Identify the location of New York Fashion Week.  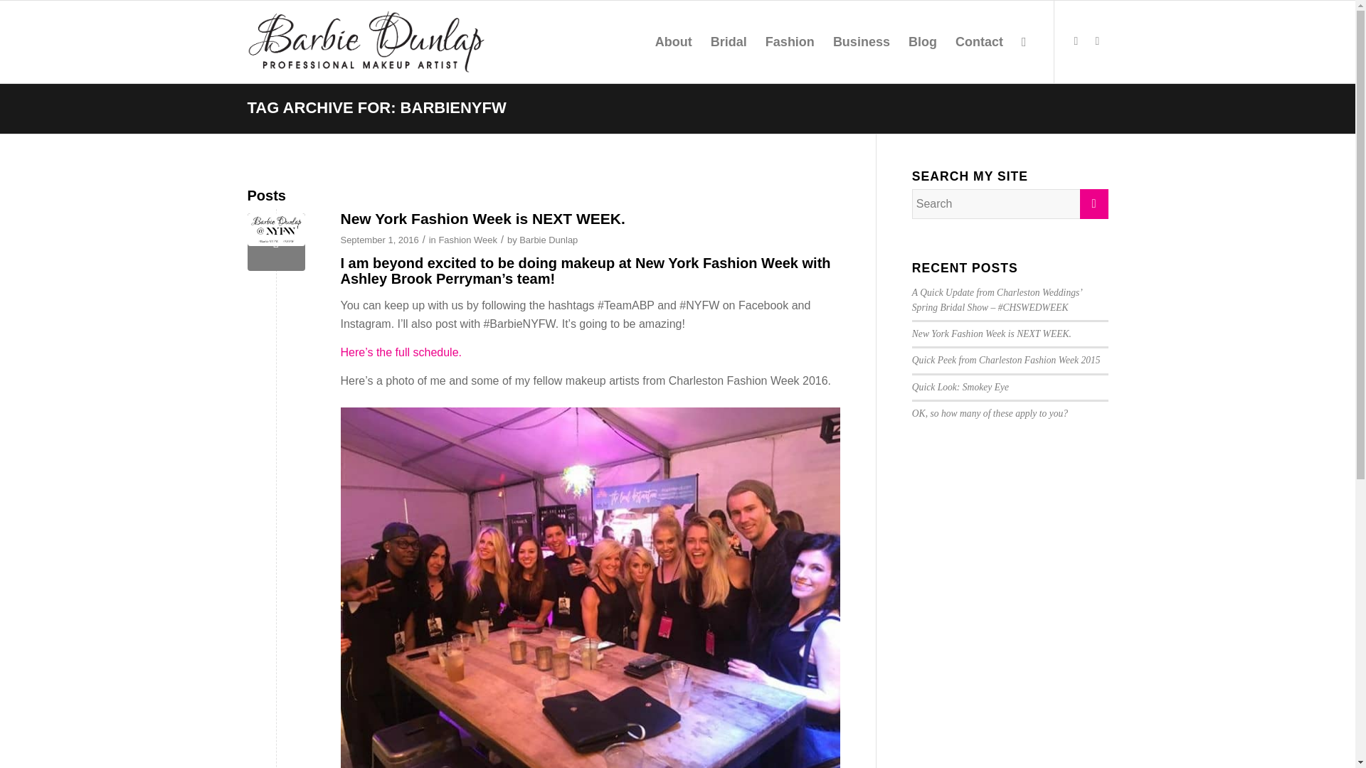
(716, 263).